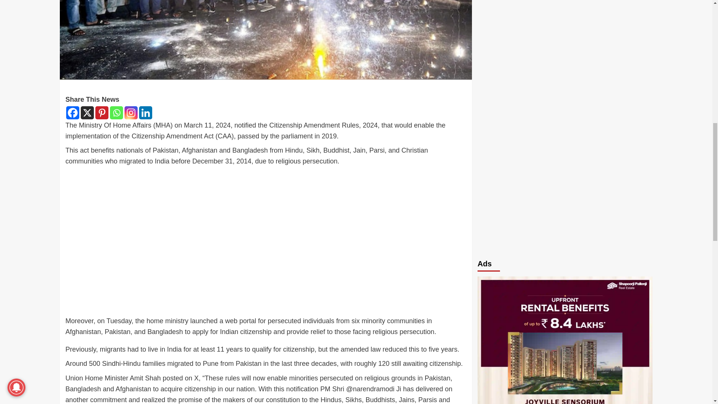 The width and height of the screenshot is (718, 404). I want to click on X, so click(87, 113).